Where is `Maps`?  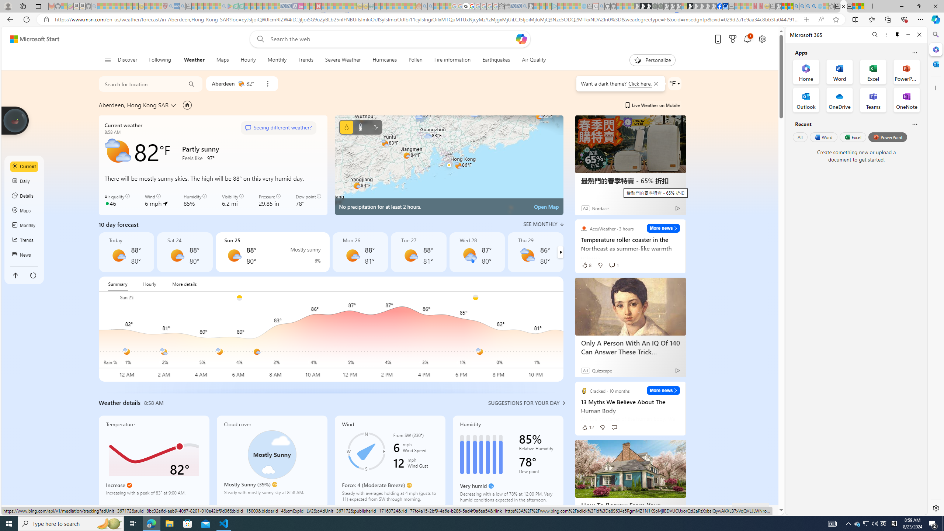
Maps is located at coordinates (24, 211).